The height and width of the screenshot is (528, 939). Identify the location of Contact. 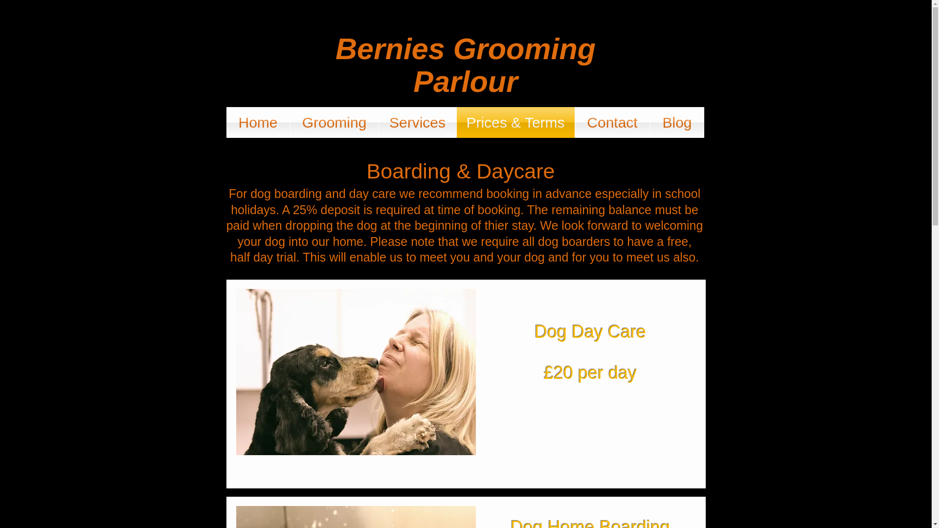
(612, 122).